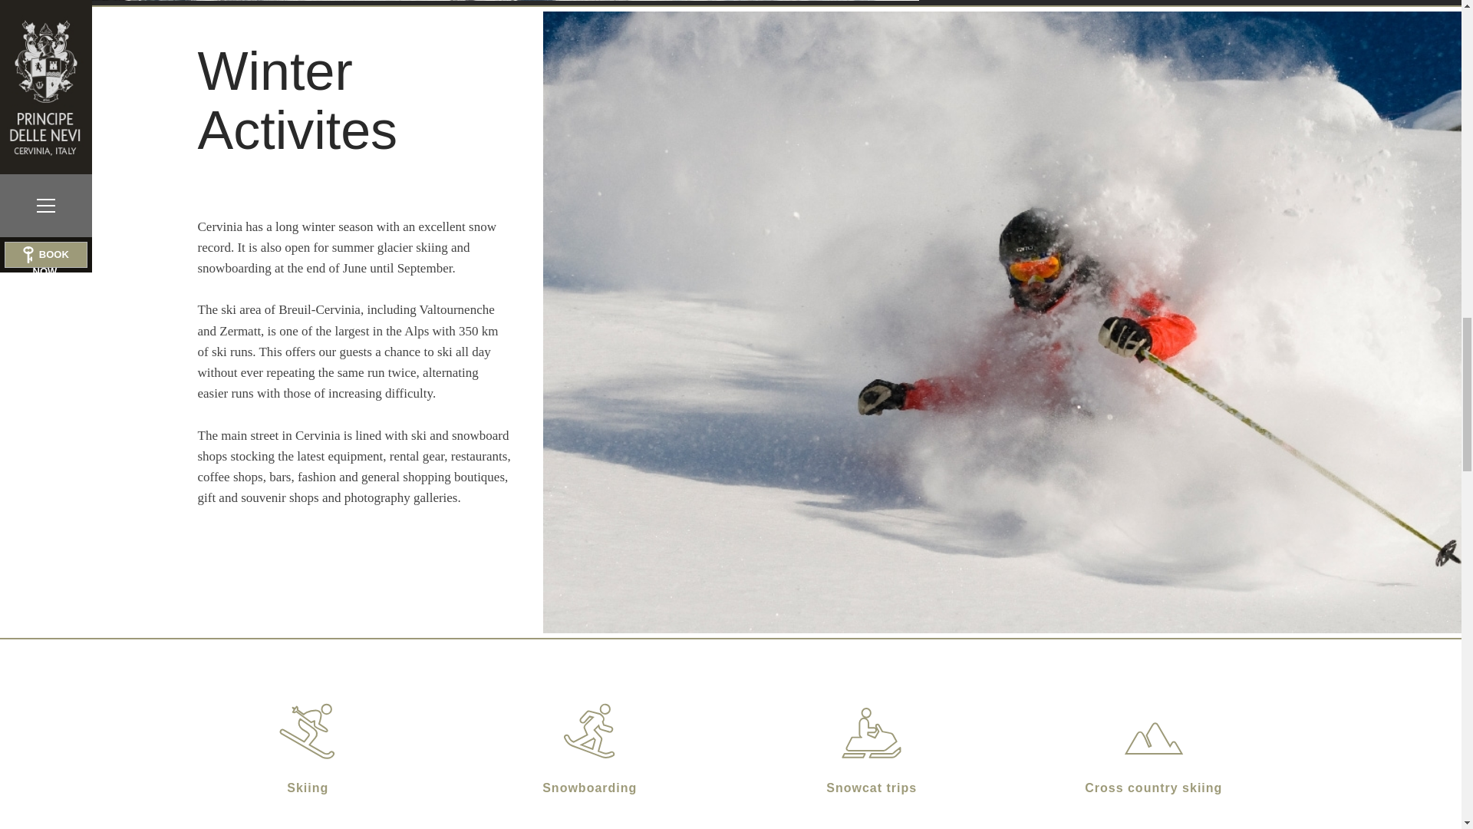  Describe the element at coordinates (1153, 731) in the screenshot. I see `Cross country skiing` at that location.